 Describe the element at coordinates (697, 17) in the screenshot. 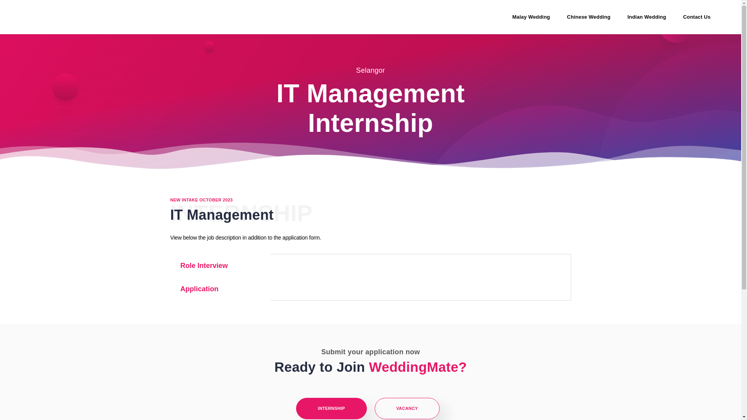

I see `Contact Us` at that location.